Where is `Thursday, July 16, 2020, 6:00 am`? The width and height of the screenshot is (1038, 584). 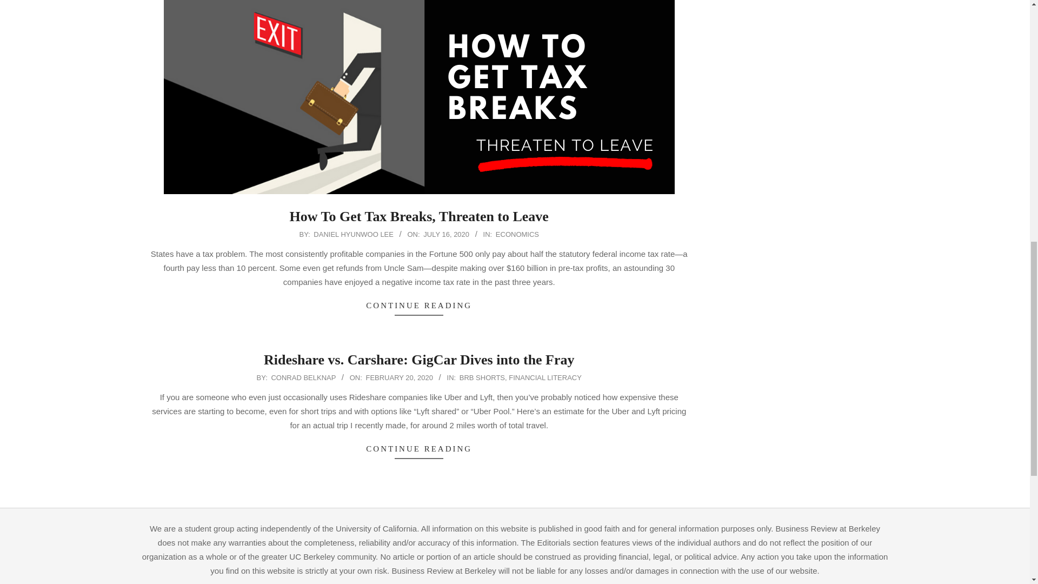
Thursday, July 16, 2020, 6:00 am is located at coordinates (446, 234).